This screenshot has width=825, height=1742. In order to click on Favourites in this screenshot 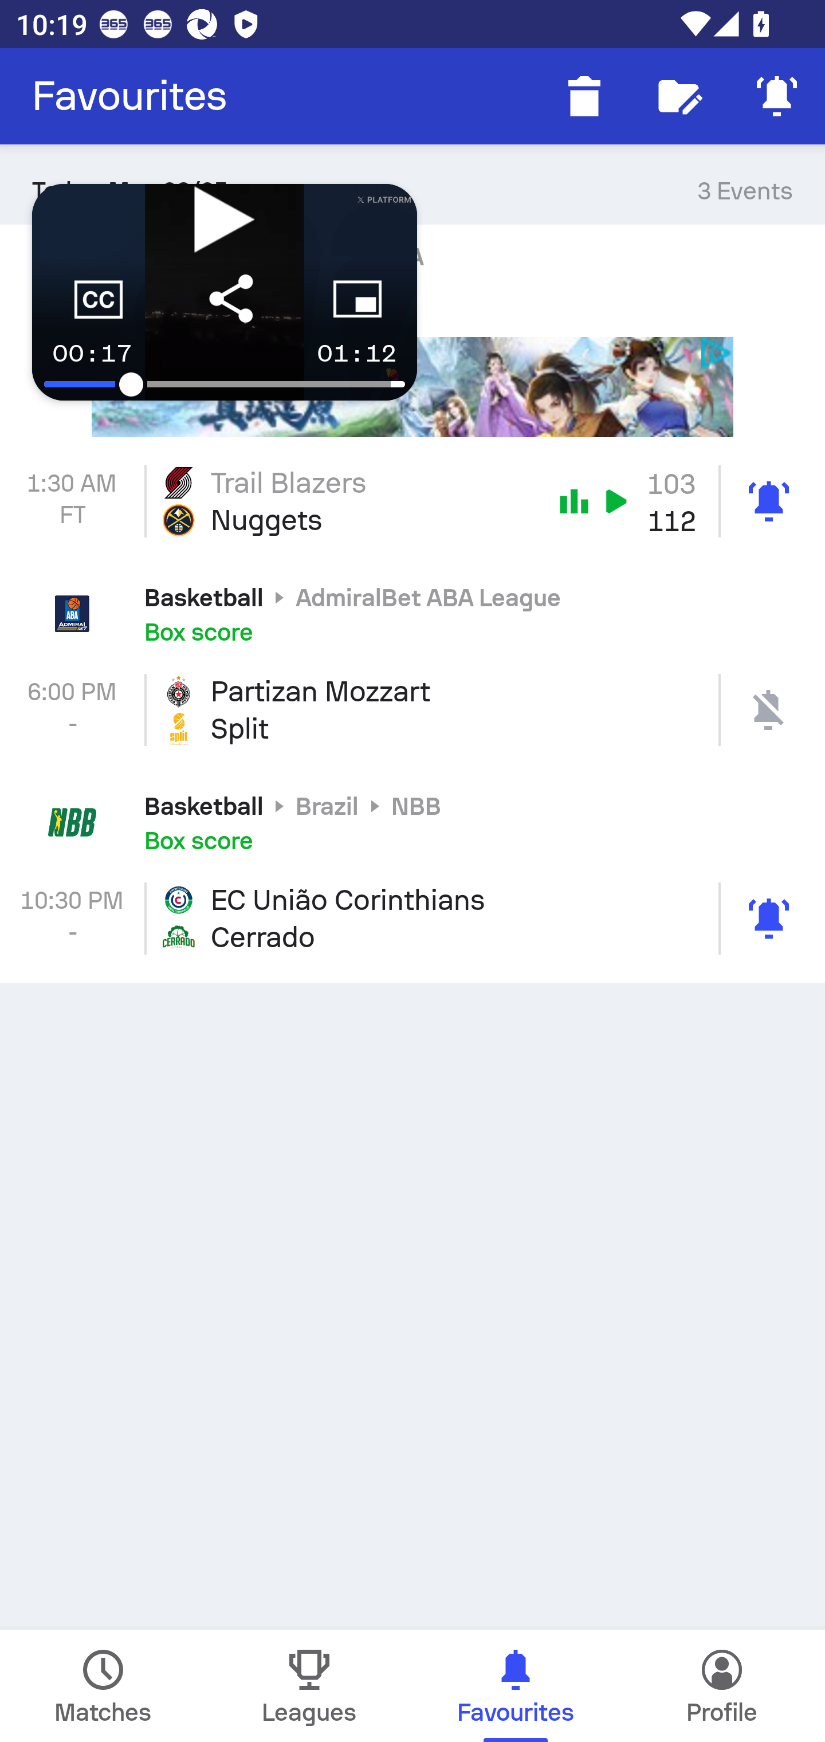, I will do `click(129, 96)`.